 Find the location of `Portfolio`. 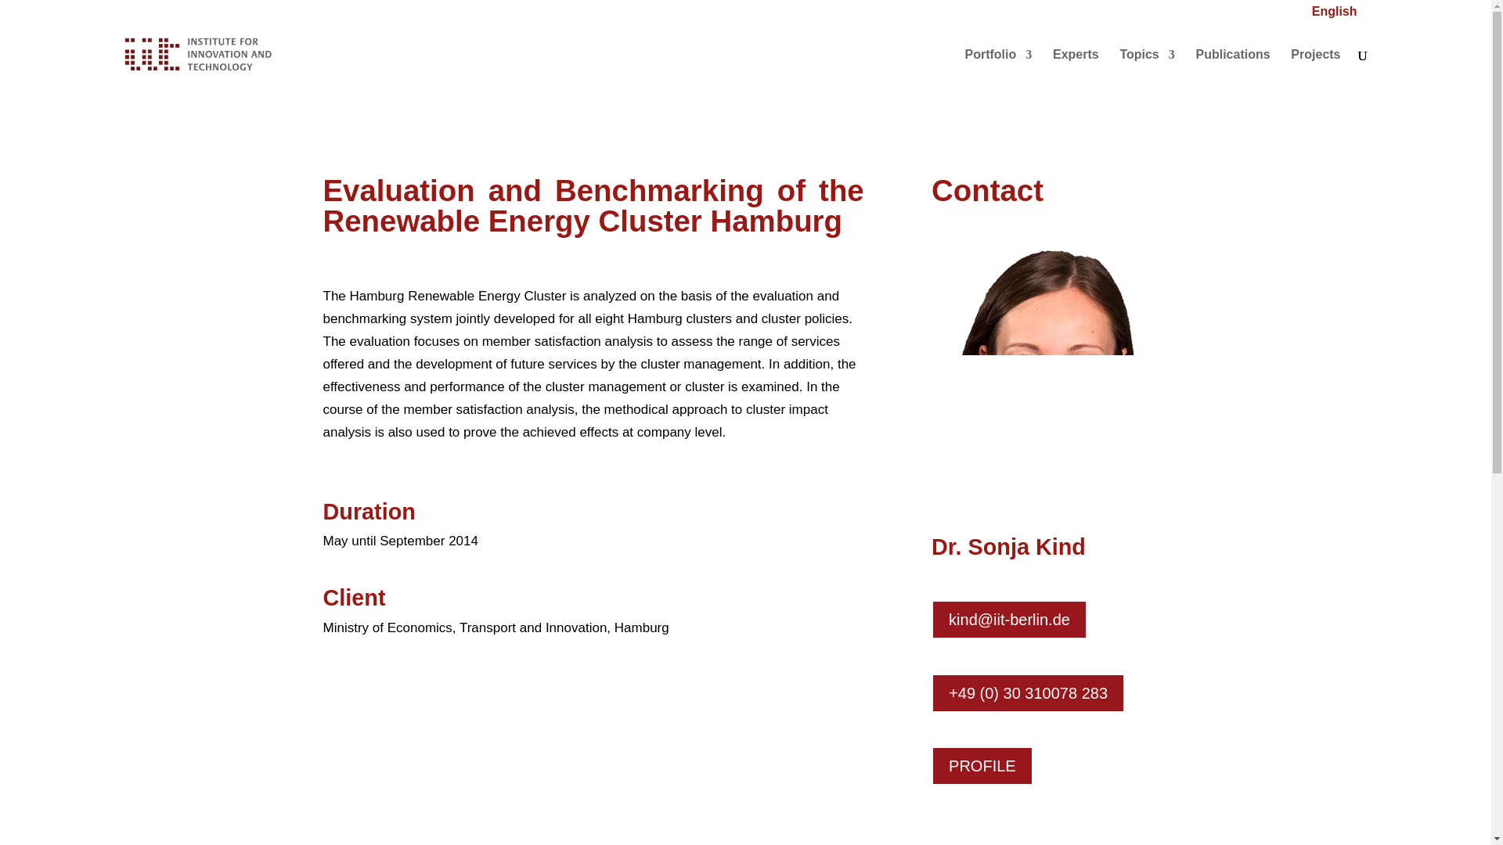

Portfolio is located at coordinates (997, 67).